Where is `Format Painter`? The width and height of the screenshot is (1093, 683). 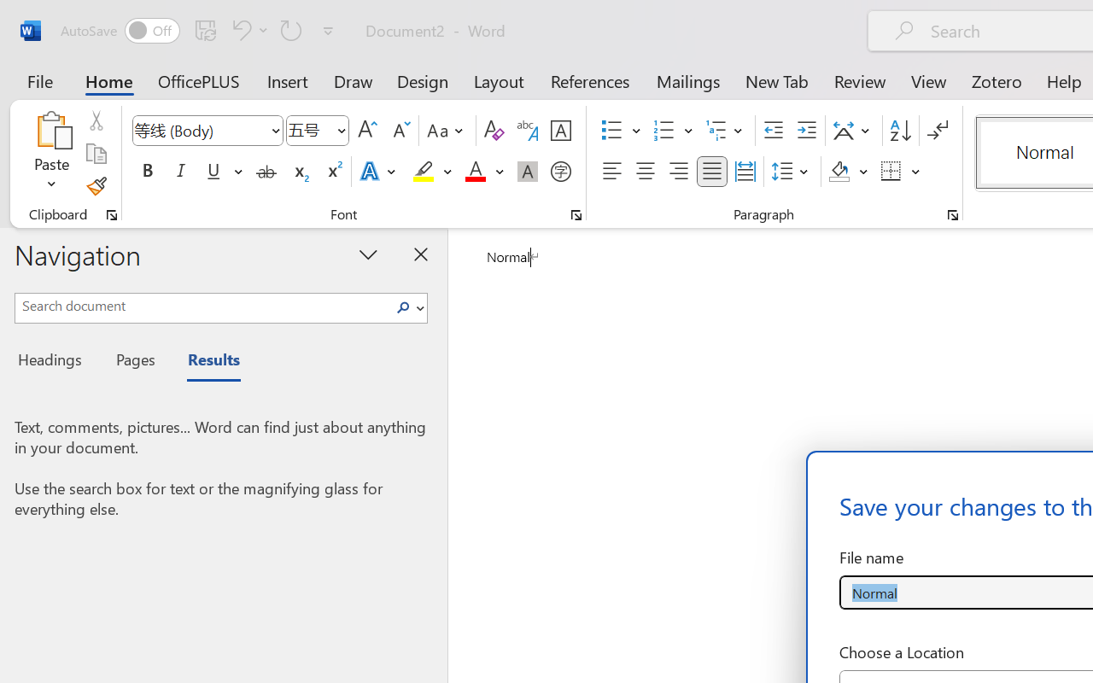 Format Painter is located at coordinates (96, 186).